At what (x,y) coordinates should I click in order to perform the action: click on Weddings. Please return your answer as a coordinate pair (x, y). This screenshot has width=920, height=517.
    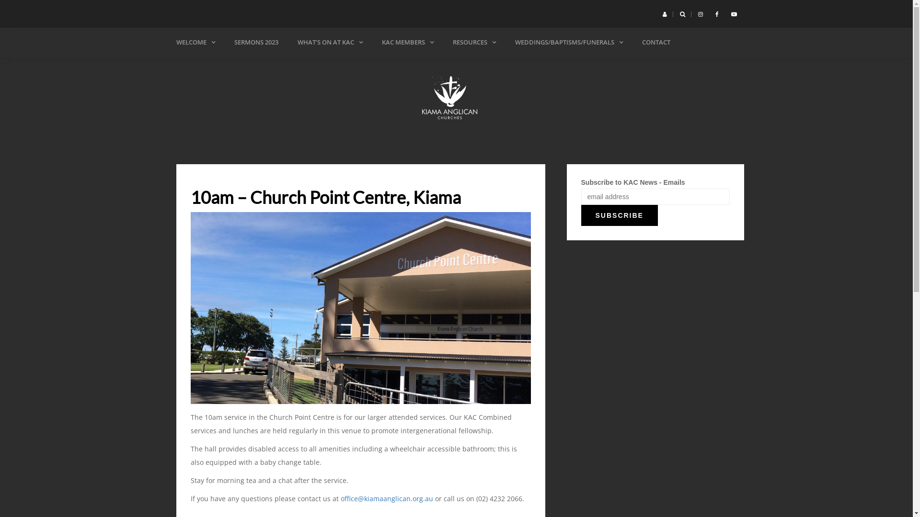
    Looking at the image, I should click on (570, 67).